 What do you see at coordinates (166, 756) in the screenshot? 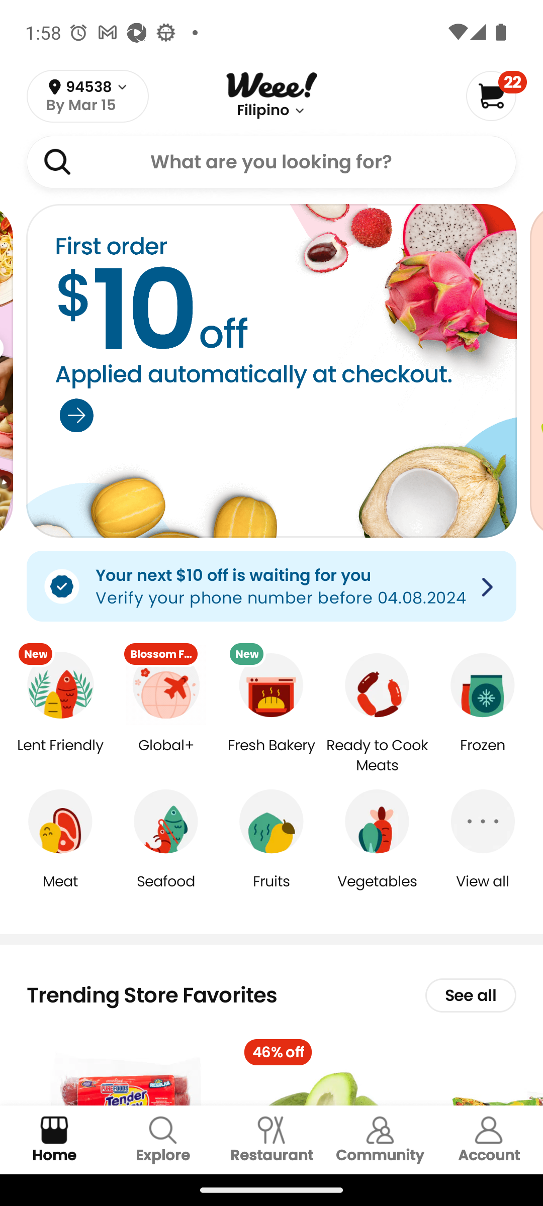
I see `Global+` at bounding box center [166, 756].